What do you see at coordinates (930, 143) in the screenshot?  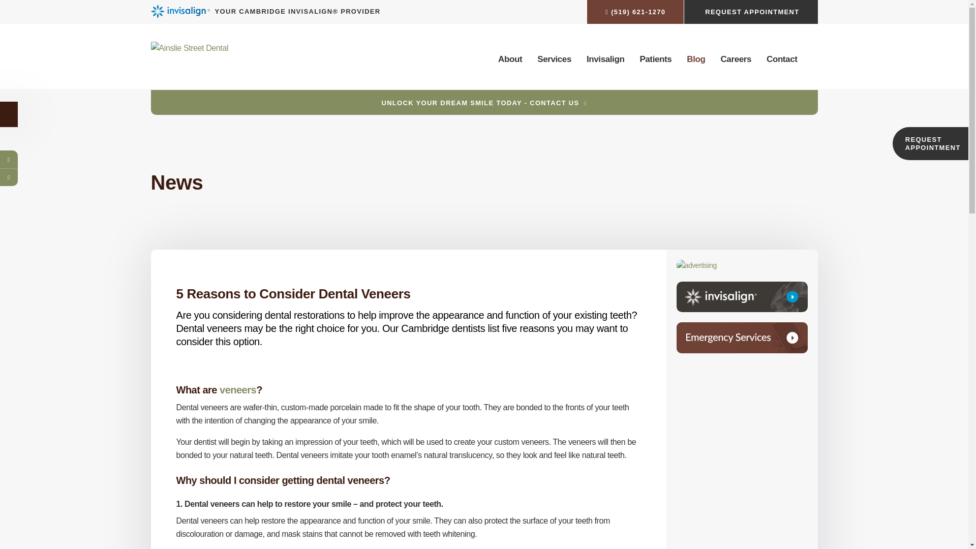 I see `REQUEST
APPOINTMENT` at bounding box center [930, 143].